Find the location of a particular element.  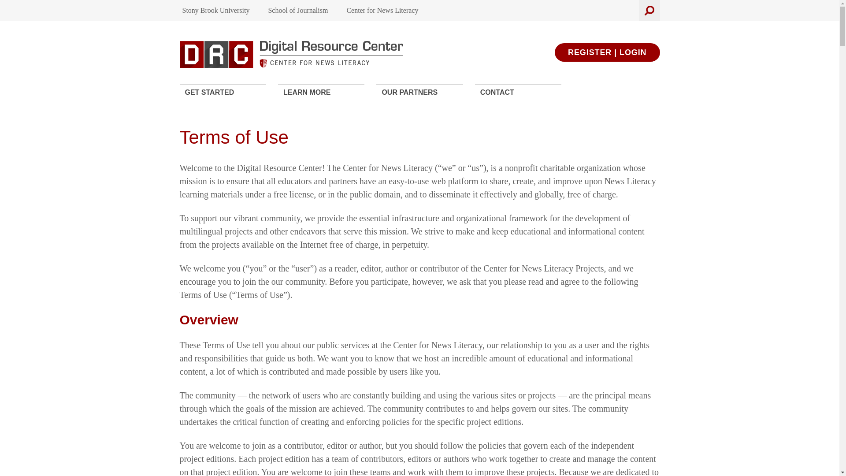

OUR PARTNERS is located at coordinates (419, 92).